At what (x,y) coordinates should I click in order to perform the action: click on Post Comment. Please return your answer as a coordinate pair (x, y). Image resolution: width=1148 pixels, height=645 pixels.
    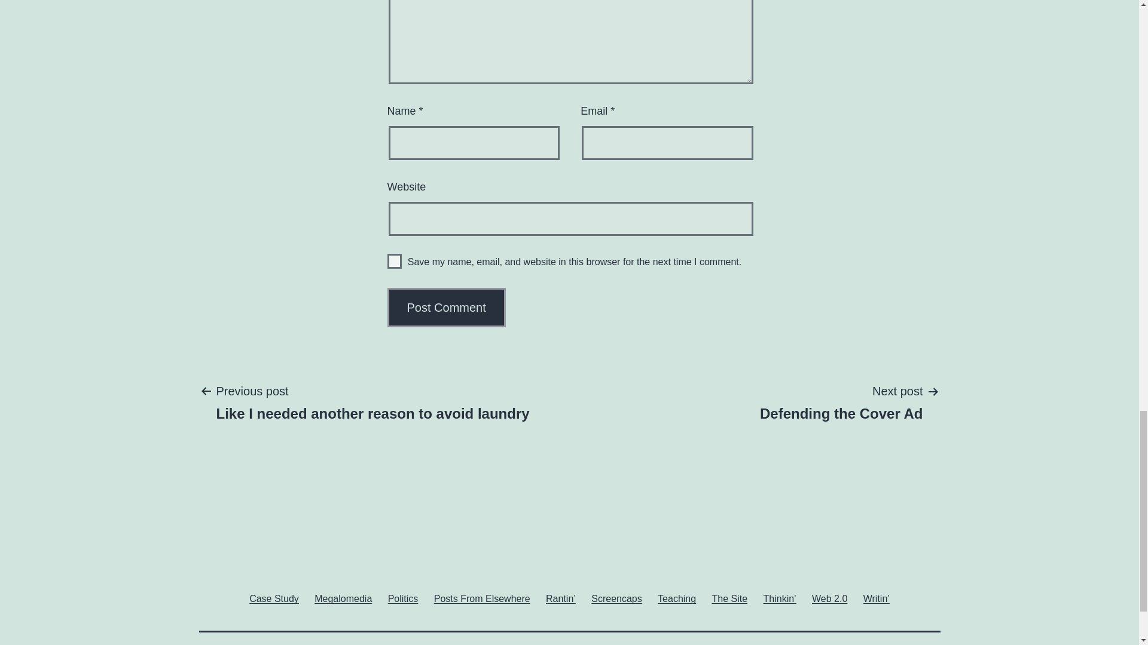
    Looking at the image, I should click on (447, 307).